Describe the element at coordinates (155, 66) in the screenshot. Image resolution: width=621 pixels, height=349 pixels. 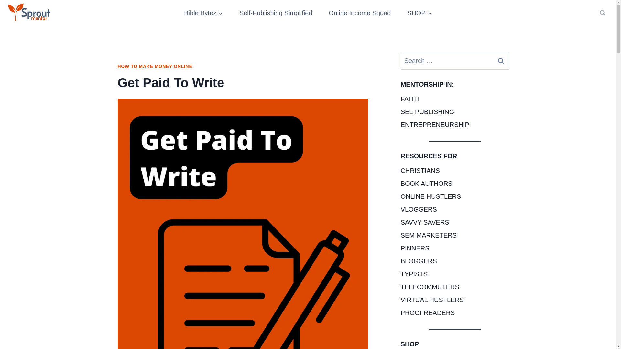
I see `HOW TO MAKE MONEY ONLINE` at that location.